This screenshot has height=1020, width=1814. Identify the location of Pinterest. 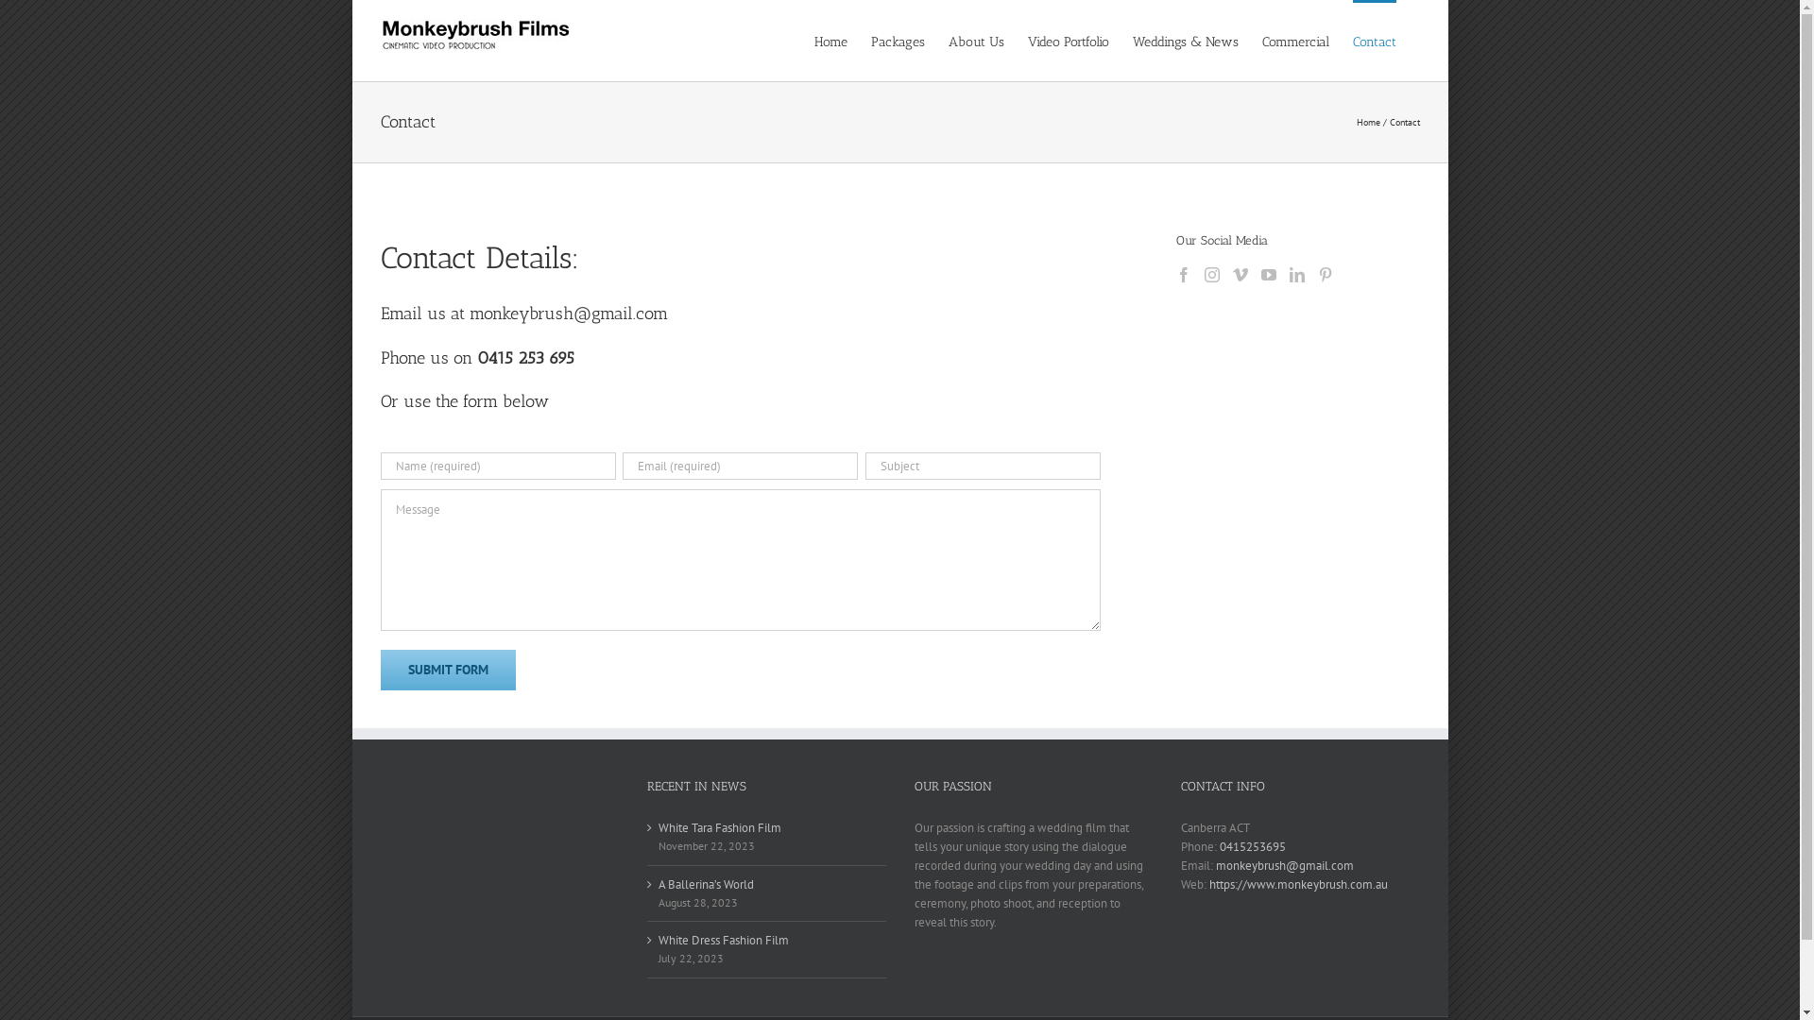
(1326, 275).